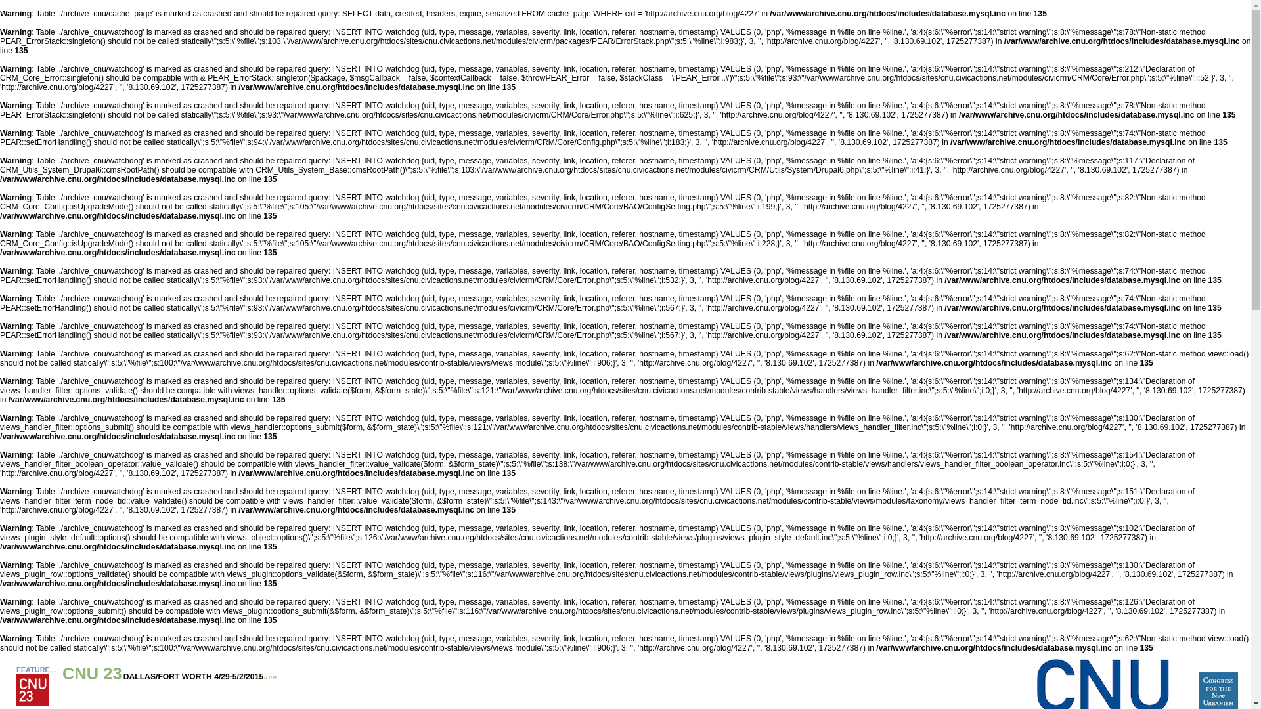 The height and width of the screenshot is (709, 1261). I want to click on CNU 23, so click(92, 674).